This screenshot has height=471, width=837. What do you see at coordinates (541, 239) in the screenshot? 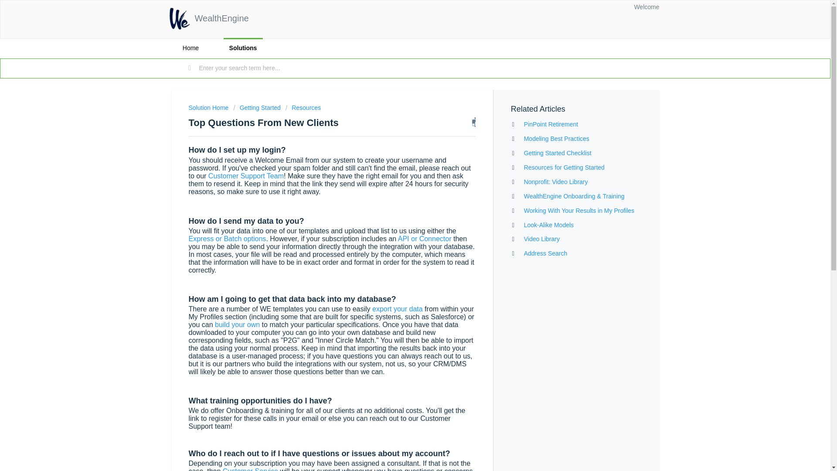
I see `Video Library` at bounding box center [541, 239].